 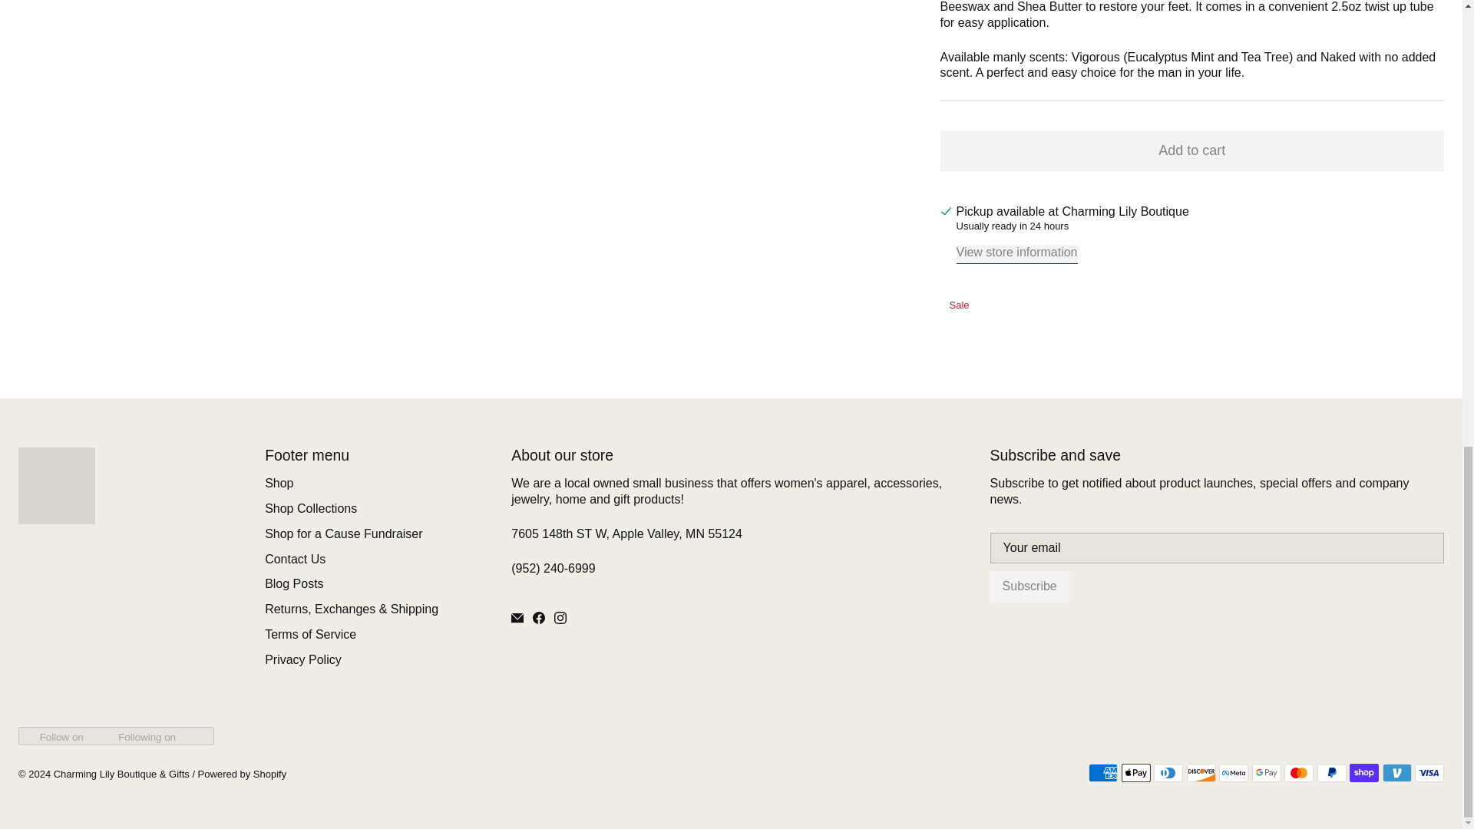 What do you see at coordinates (1332, 772) in the screenshot?
I see `PayPal` at bounding box center [1332, 772].